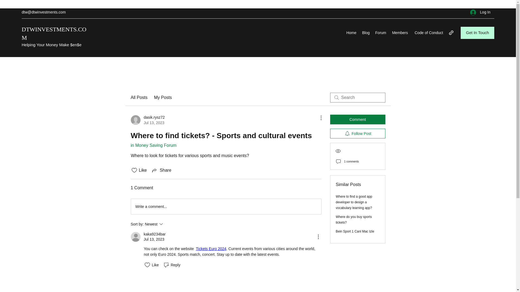  What do you see at coordinates (357, 120) in the screenshot?
I see `Bein Sport 1 Canl Mac Izle` at bounding box center [357, 120].